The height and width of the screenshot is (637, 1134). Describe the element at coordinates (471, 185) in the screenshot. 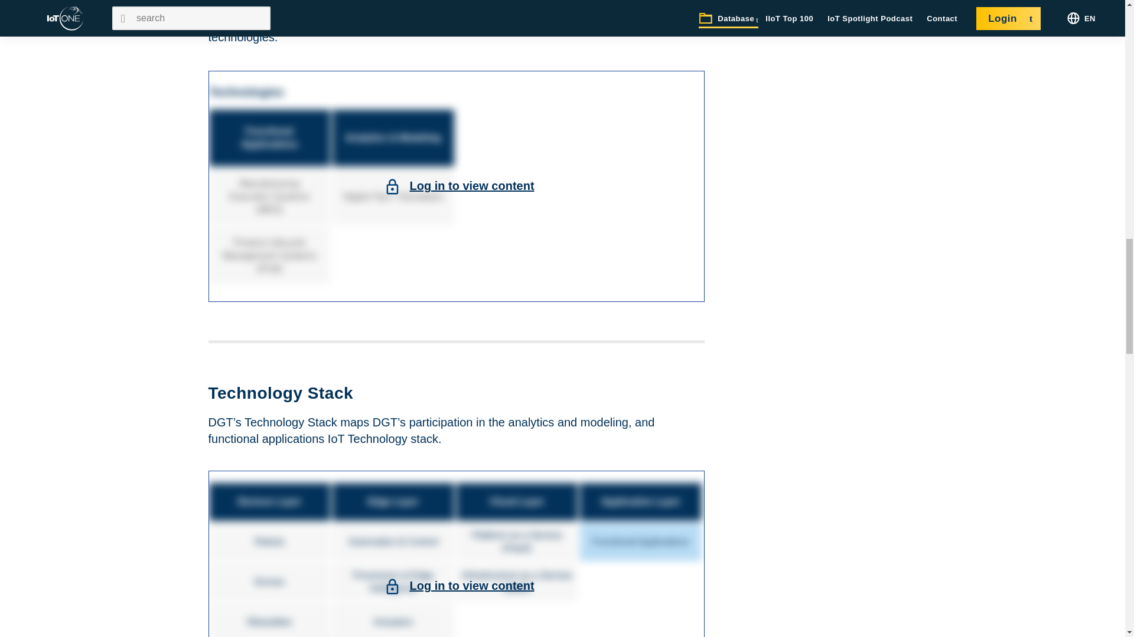

I see `Log in to view content` at that location.